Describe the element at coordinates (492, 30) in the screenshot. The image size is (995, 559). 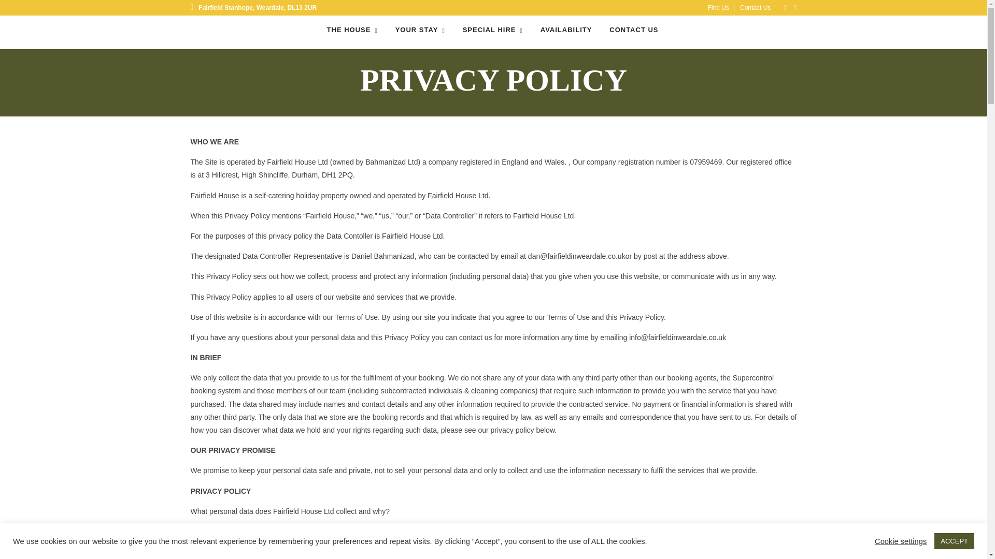
I see `SPECIAL HIRE` at that location.